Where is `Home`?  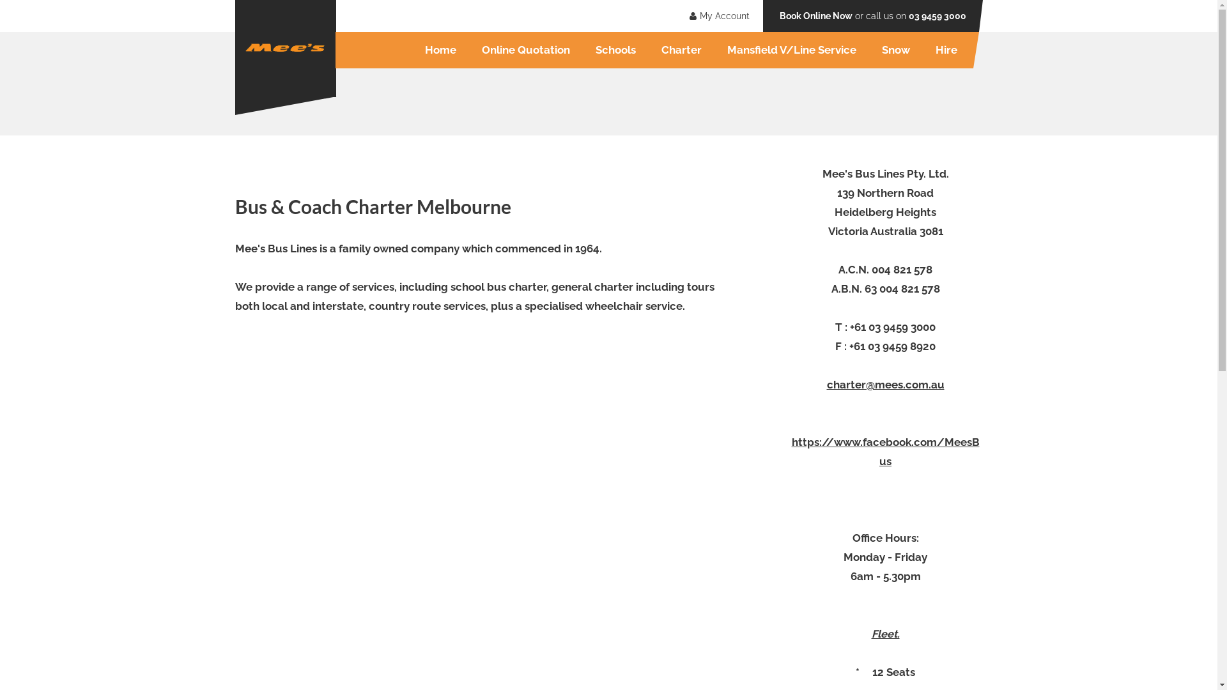
Home is located at coordinates (440, 50).